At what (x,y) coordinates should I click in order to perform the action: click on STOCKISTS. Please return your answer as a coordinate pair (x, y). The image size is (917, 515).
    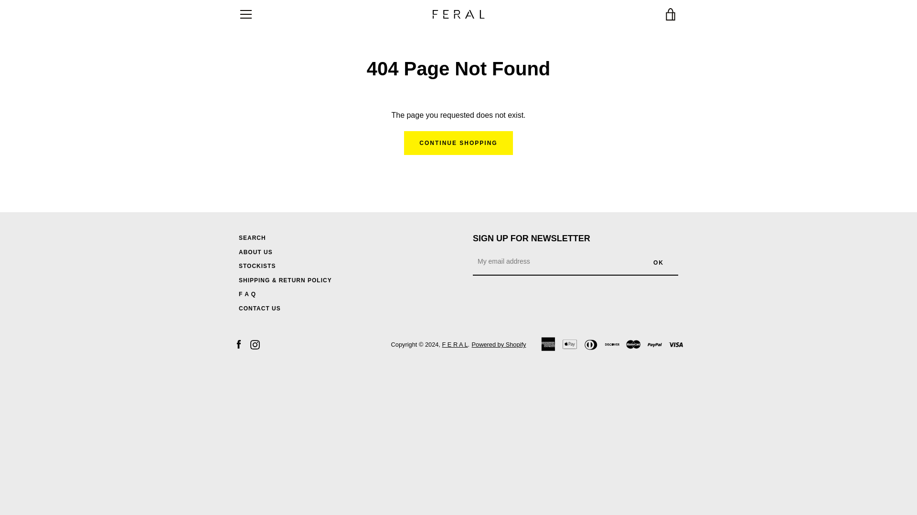
    Looking at the image, I should click on (257, 266).